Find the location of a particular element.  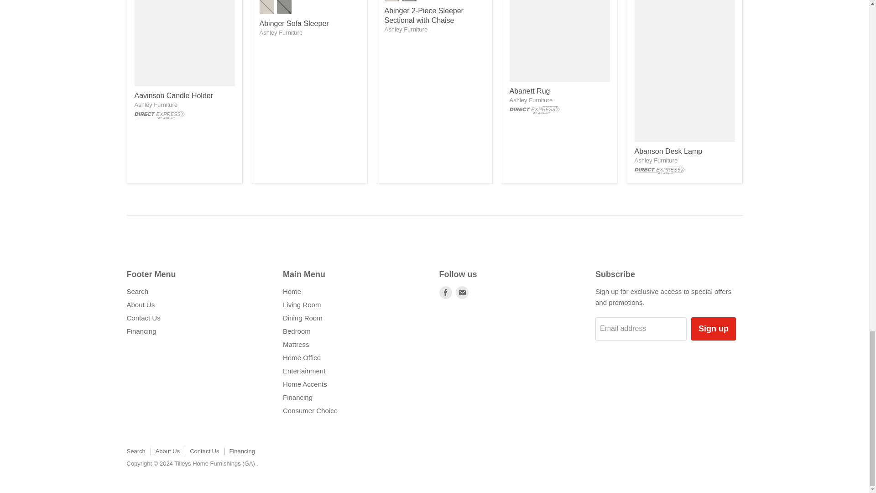

Ashley Furniture is located at coordinates (656, 160).